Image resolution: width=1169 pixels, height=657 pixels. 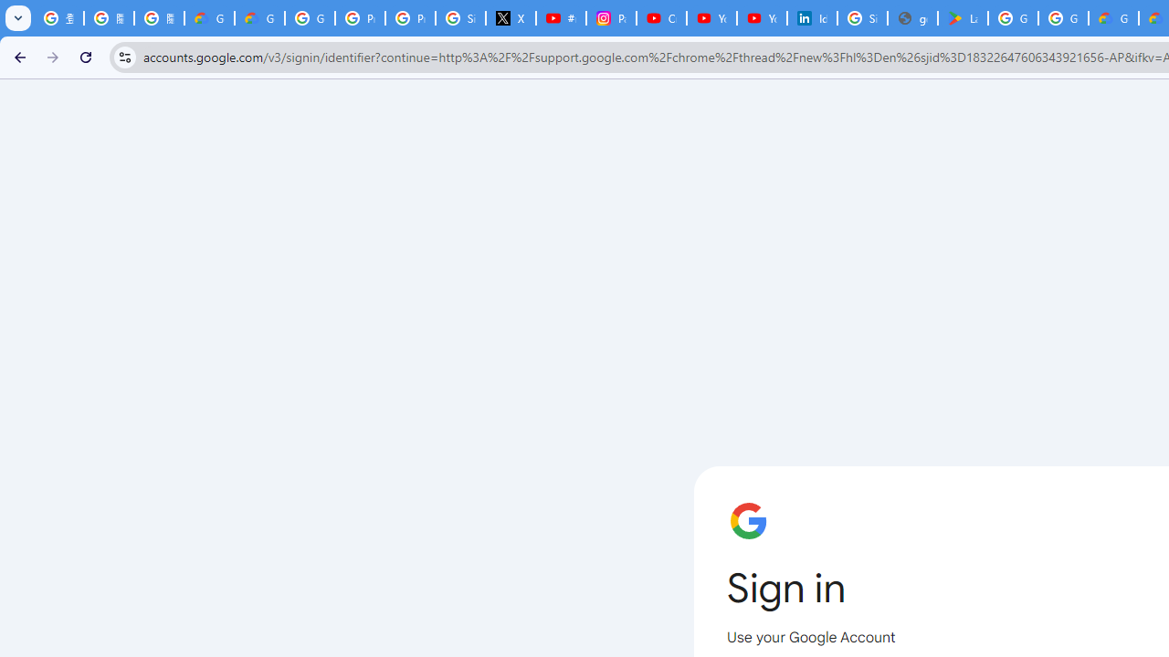 What do you see at coordinates (963, 18) in the screenshot?
I see `Last Shelter: Survival - Apps on Google Play` at bounding box center [963, 18].